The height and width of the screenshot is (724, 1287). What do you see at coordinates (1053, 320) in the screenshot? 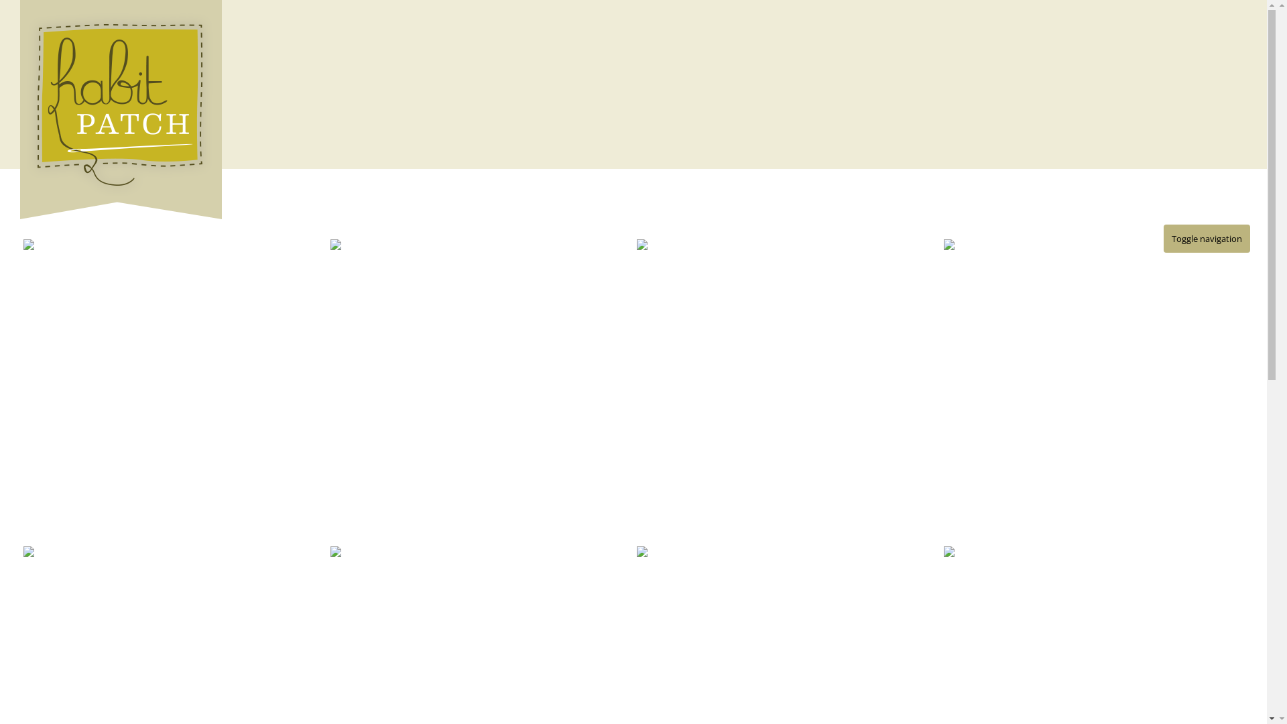
I see `About` at bounding box center [1053, 320].